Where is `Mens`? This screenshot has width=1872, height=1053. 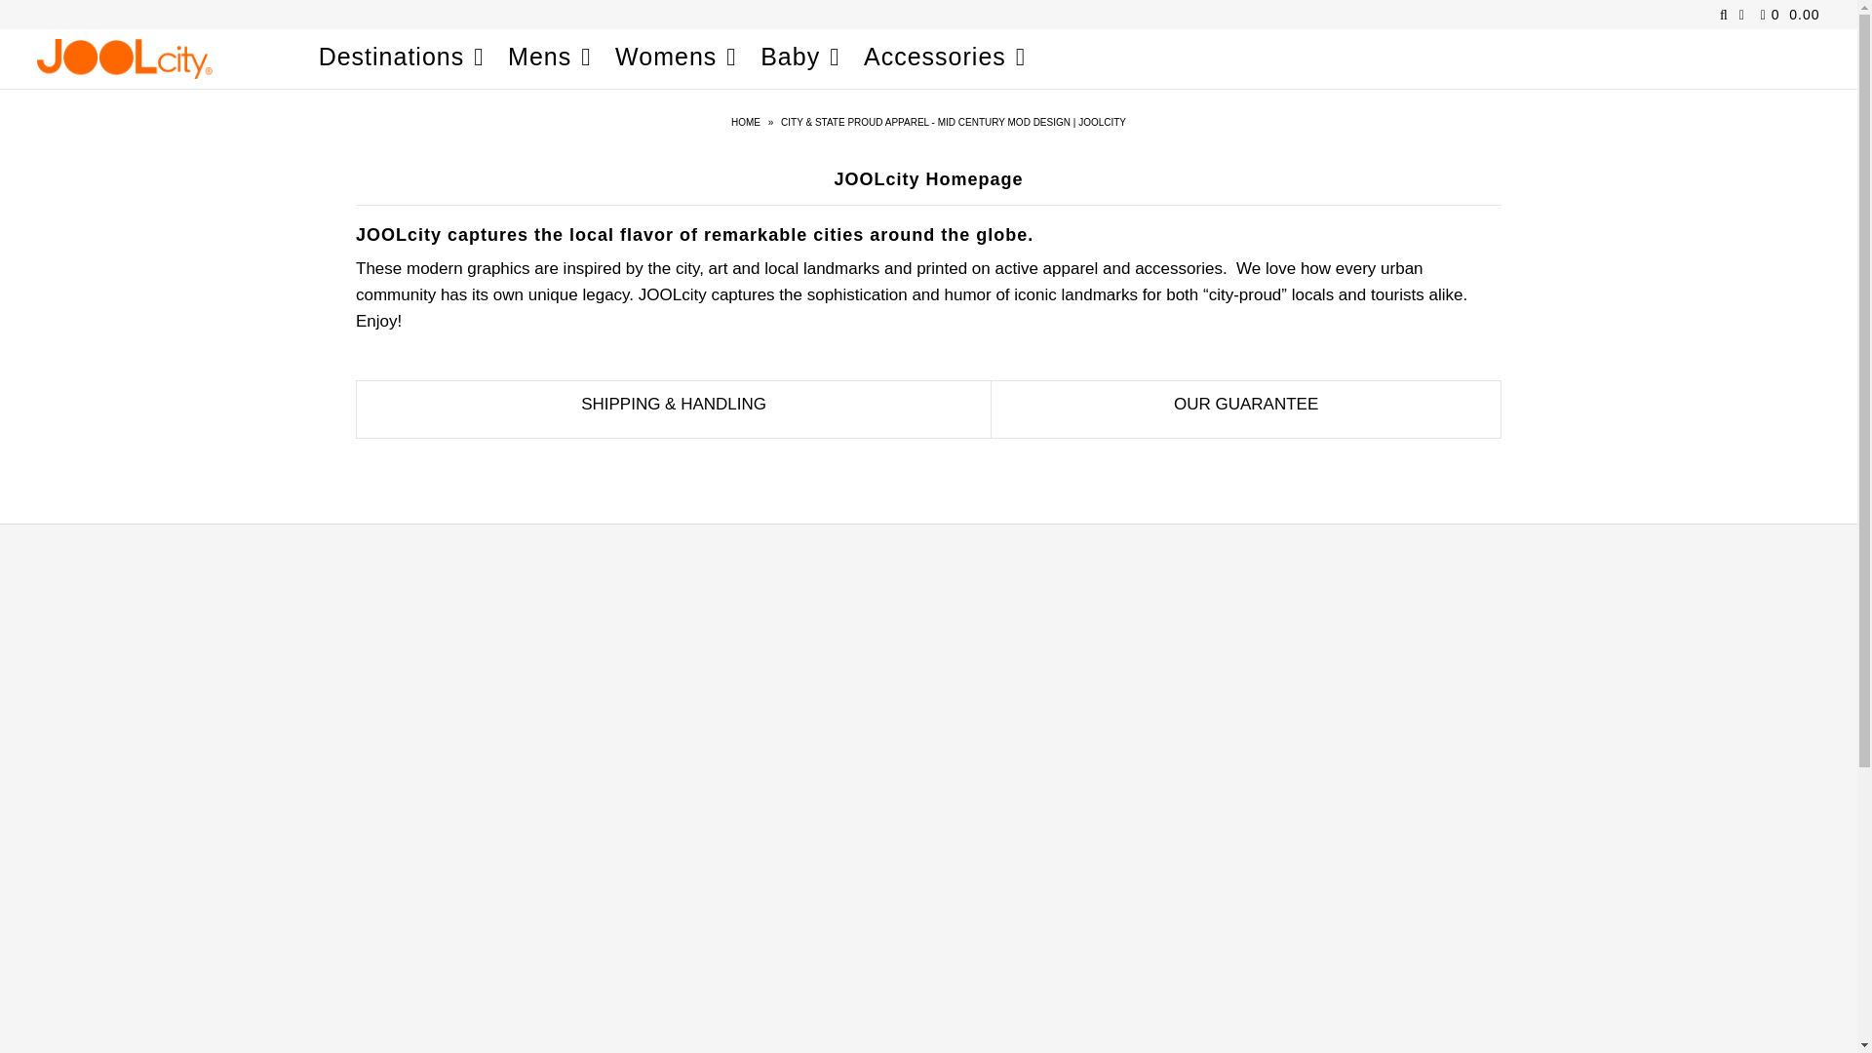
Mens is located at coordinates (549, 57).